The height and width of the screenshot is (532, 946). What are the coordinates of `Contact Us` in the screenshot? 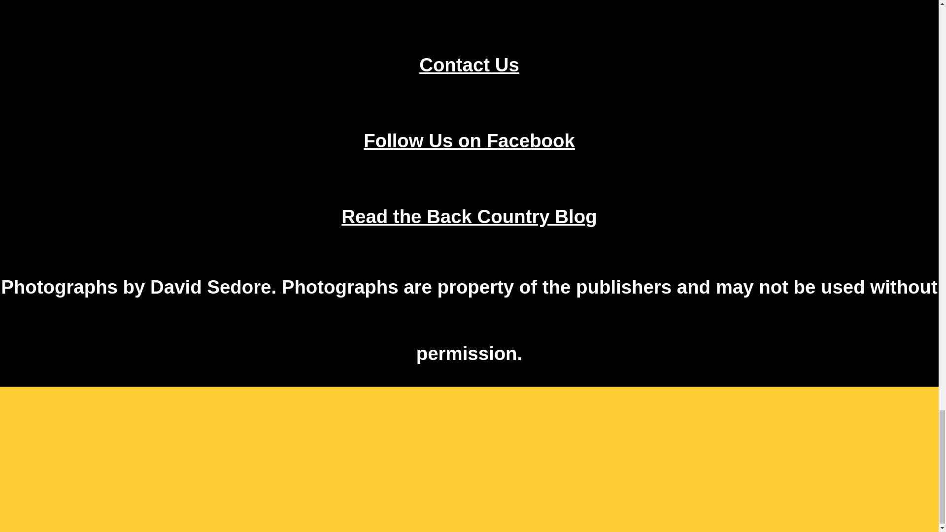 It's located at (469, 65).